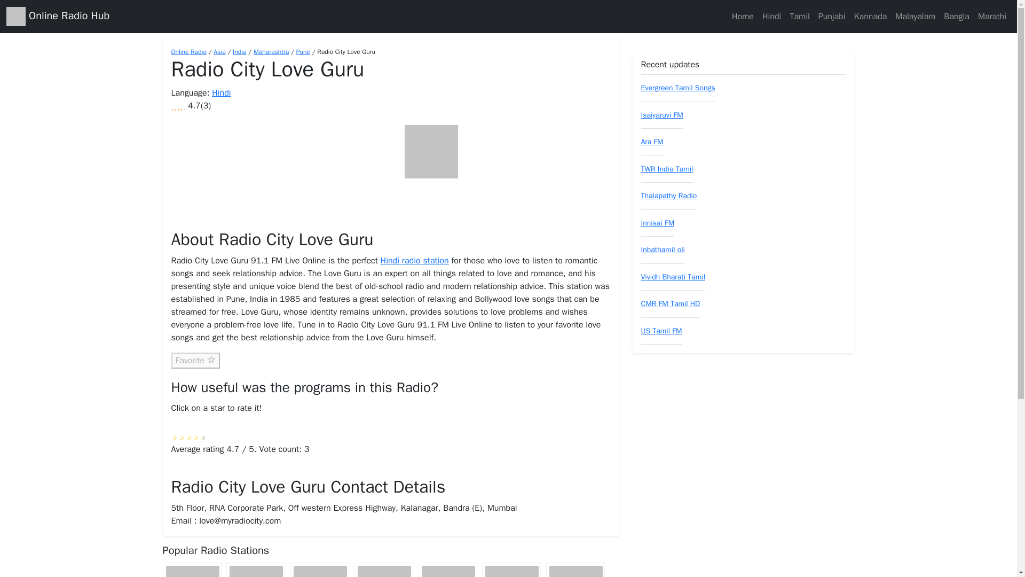 The width and height of the screenshot is (1025, 577). What do you see at coordinates (511, 570) in the screenshot?
I see `Radio Pragya 90.4 MHZ` at bounding box center [511, 570].